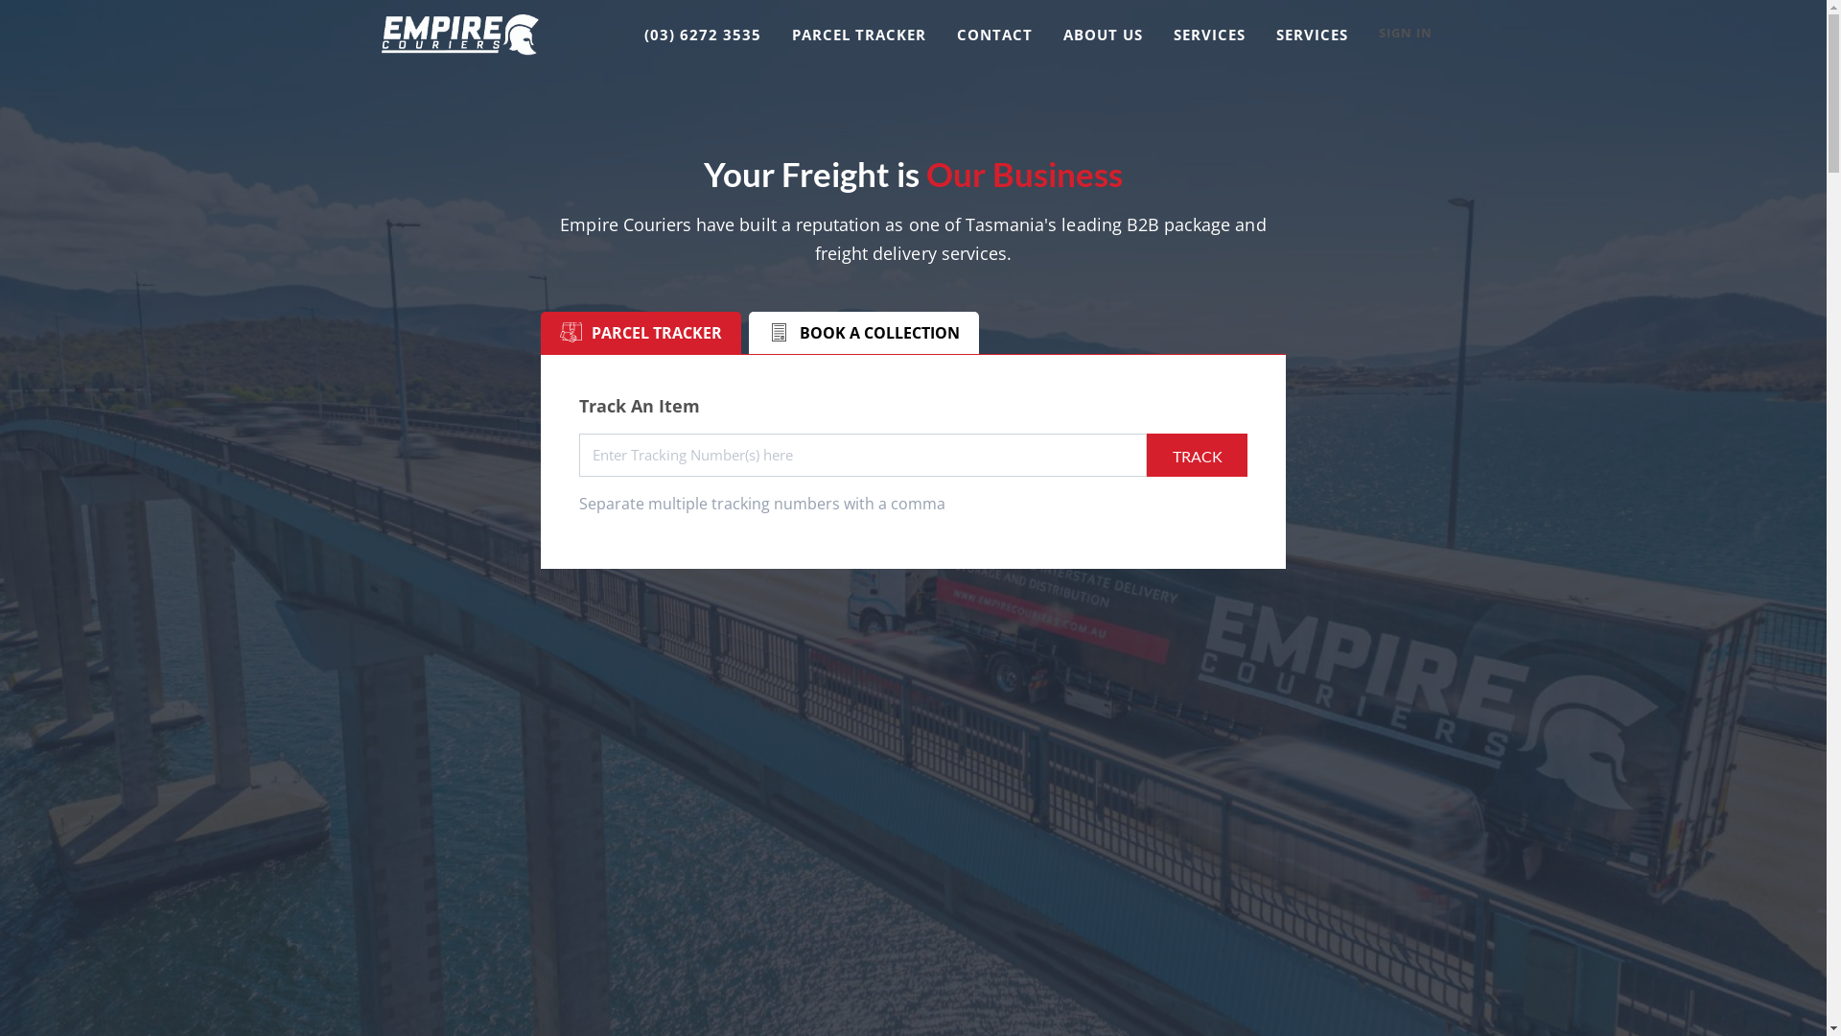 The width and height of the screenshot is (1841, 1036). What do you see at coordinates (641, 333) in the screenshot?
I see `PARCEL TRACKER` at bounding box center [641, 333].